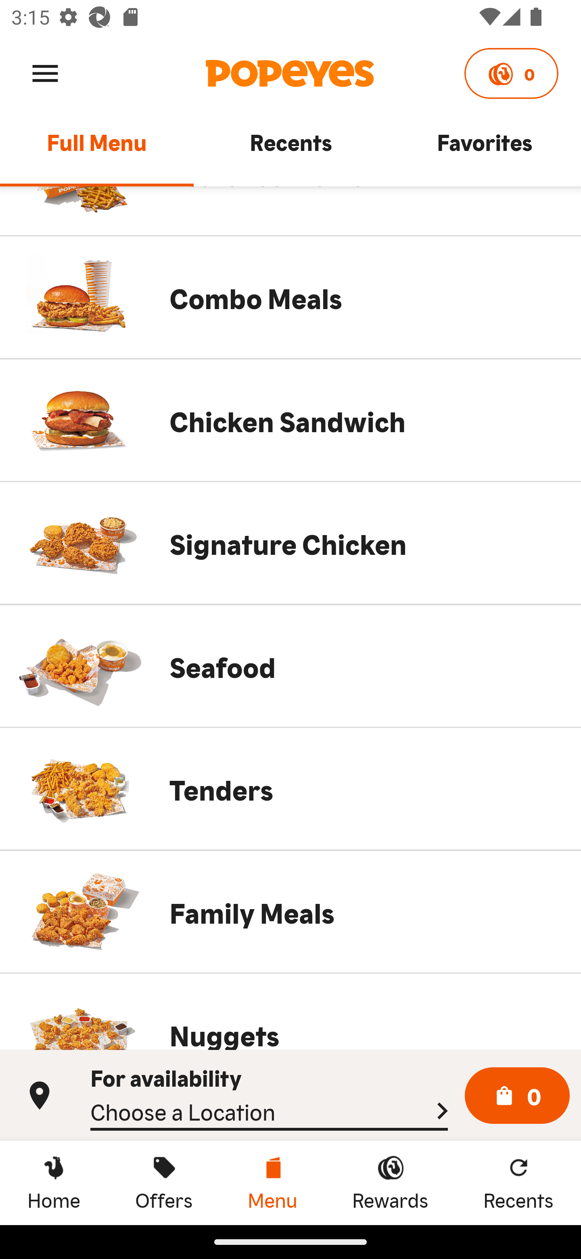 The image size is (581, 1259). I want to click on Recents Recents Recents, so click(518, 1182).